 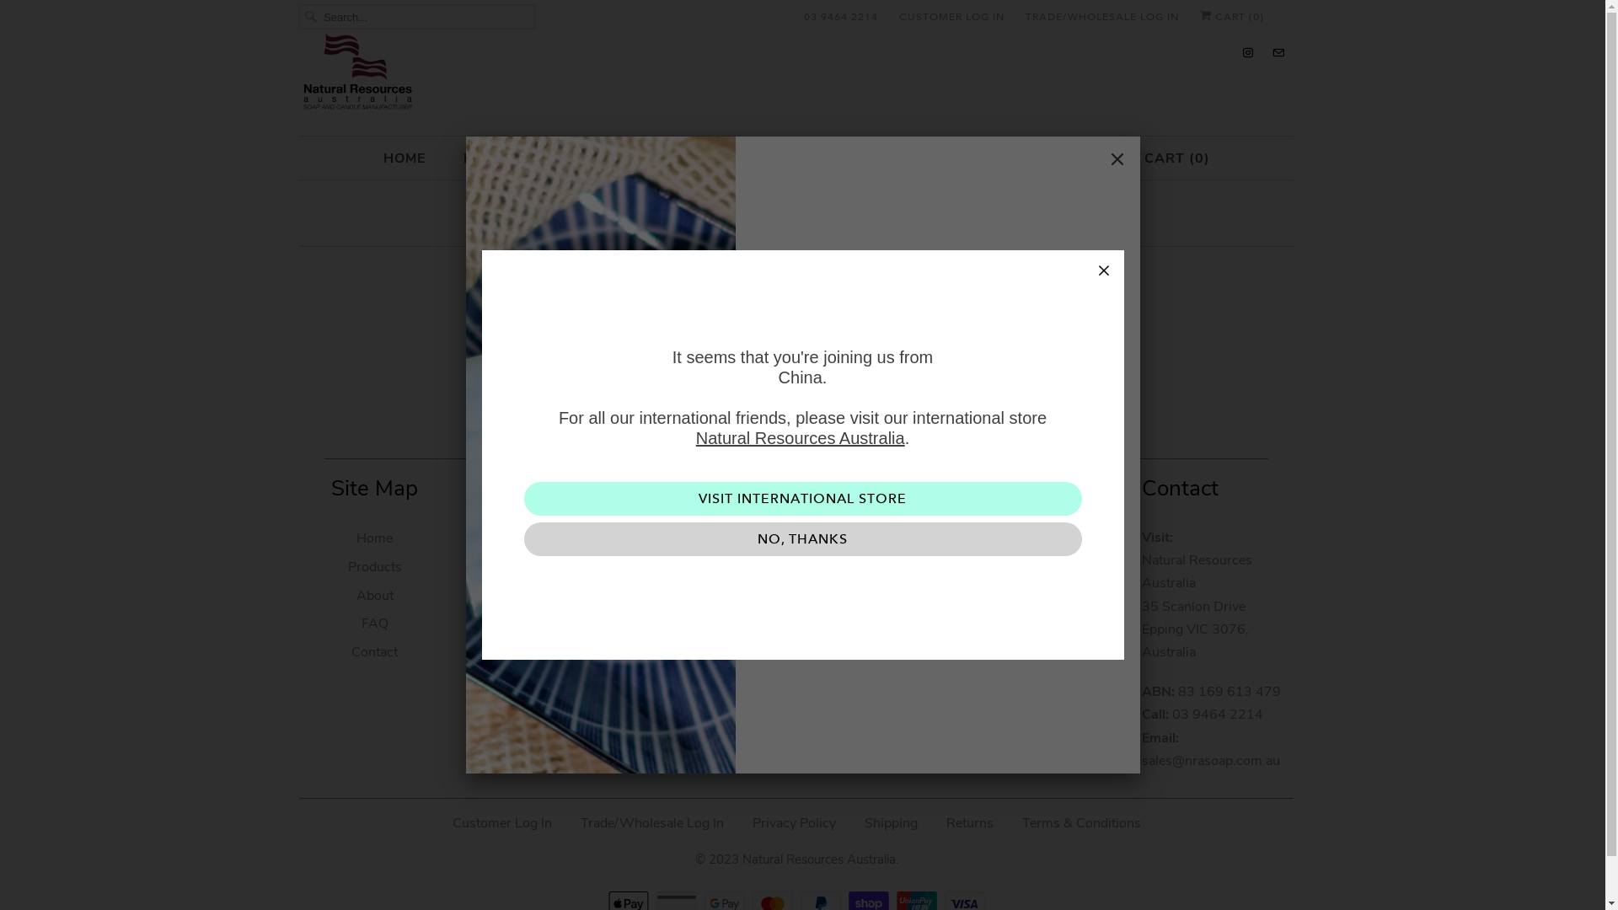 What do you see at coordinates (1211, 761) in the screenshot?
I see `sales@nrasoap.com.au` at bounding box center [1211, 761].